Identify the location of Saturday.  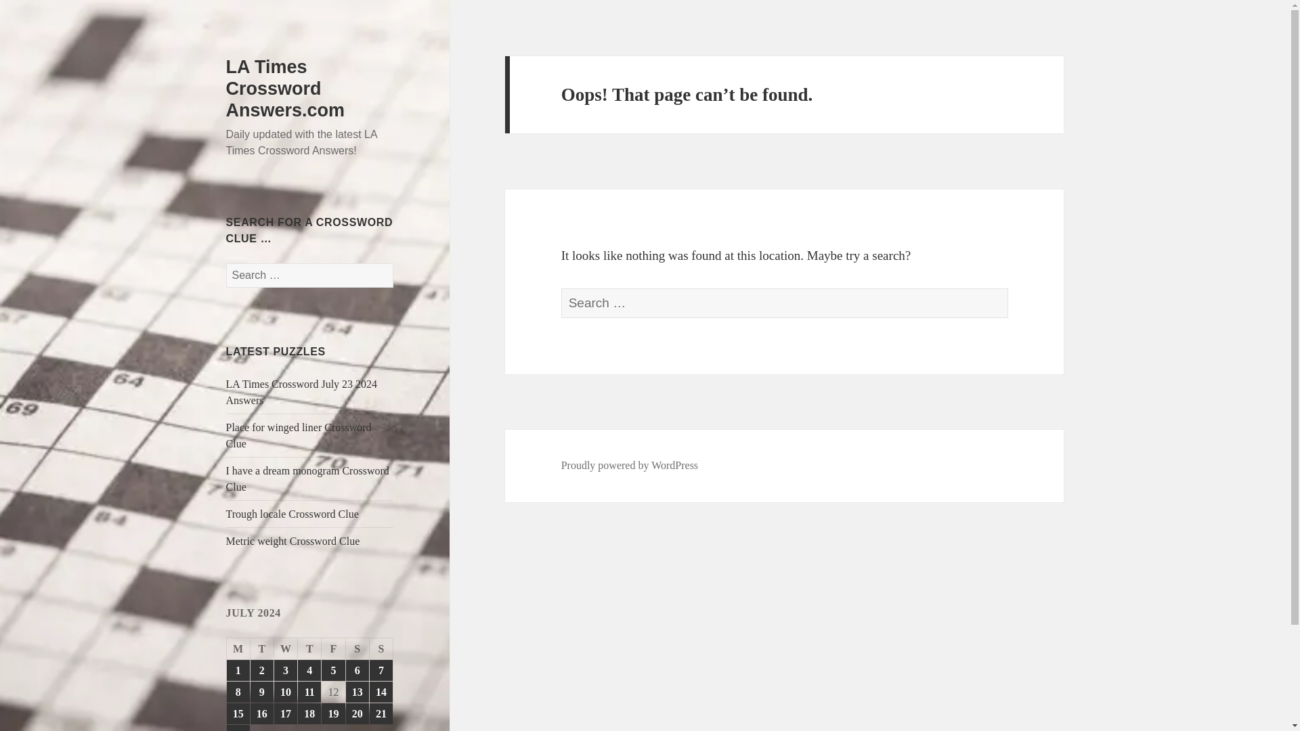
(357, 648).